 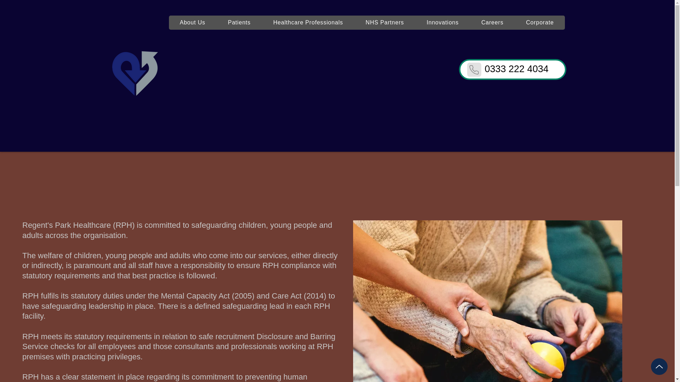 What do you see at coordinates (492, 23) in the screenshot?
I see `Careers` at bounding box center [492, 23].